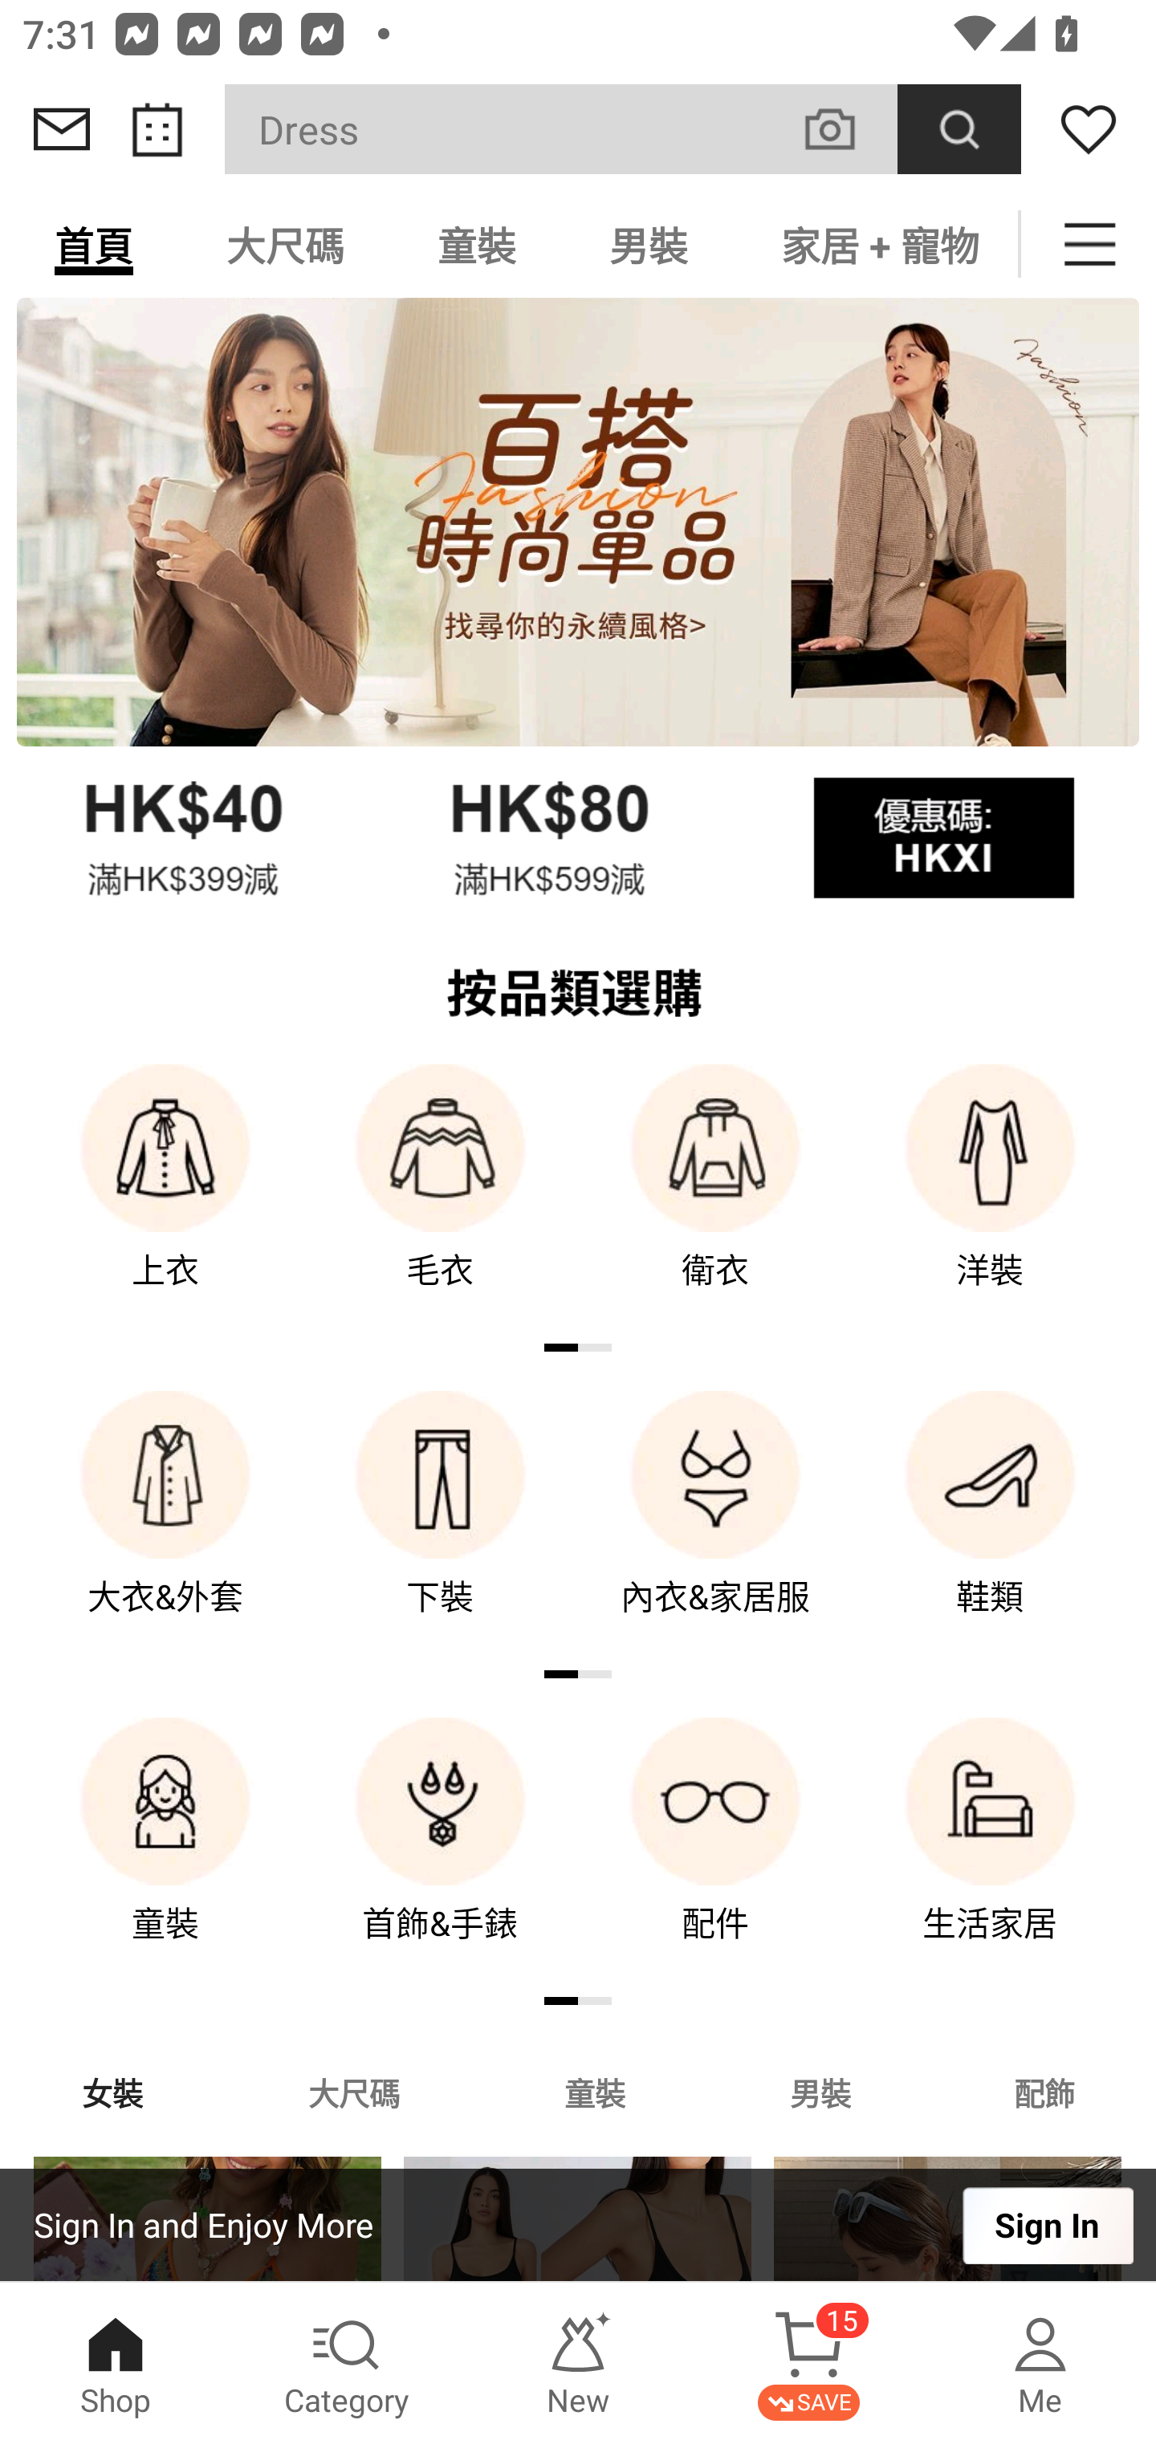 Image resolution: width=1156 pixels, height=2440 pixels. What do you see at coordinates (846, 128) in the screenshot?
I see `VISUAL SEARCH` at bounding box center [846, 128].